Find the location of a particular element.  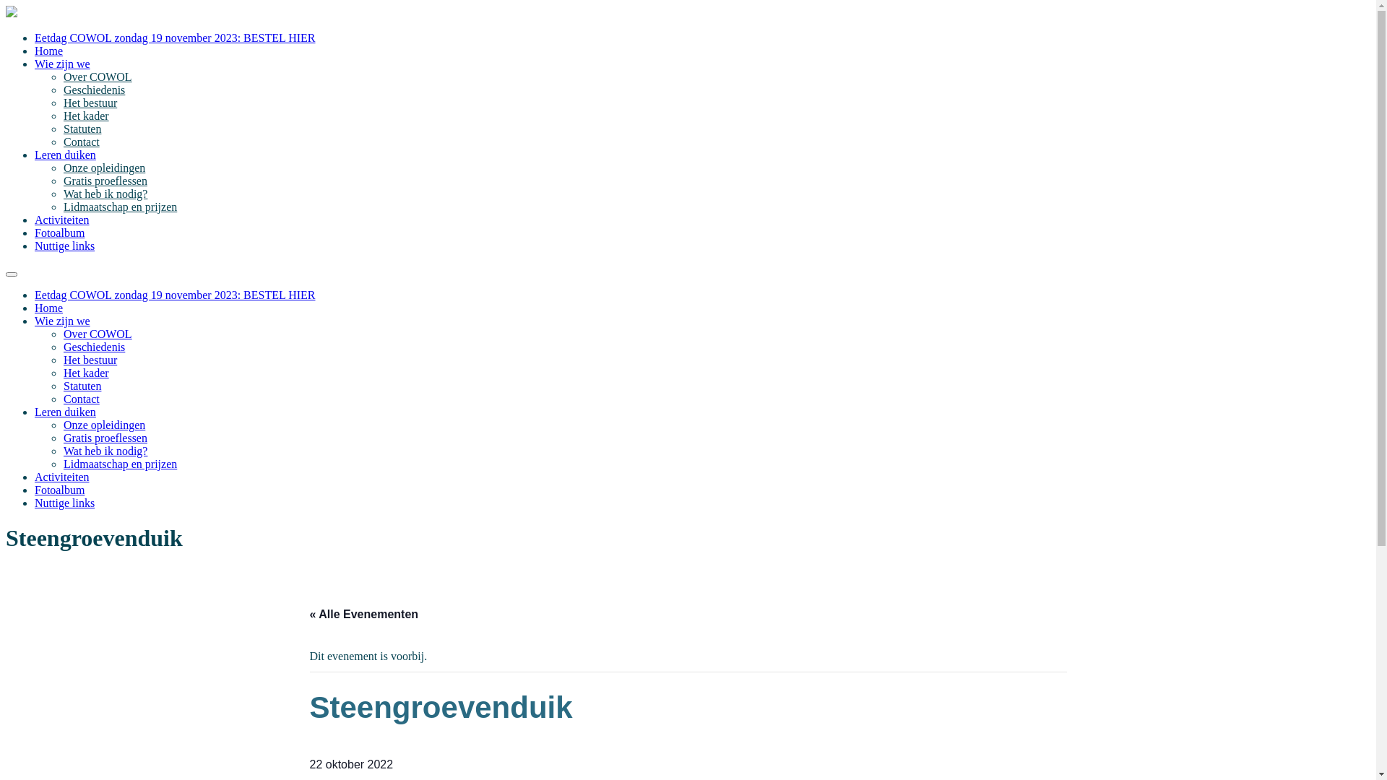

Home is located at coordinates (49, 308).